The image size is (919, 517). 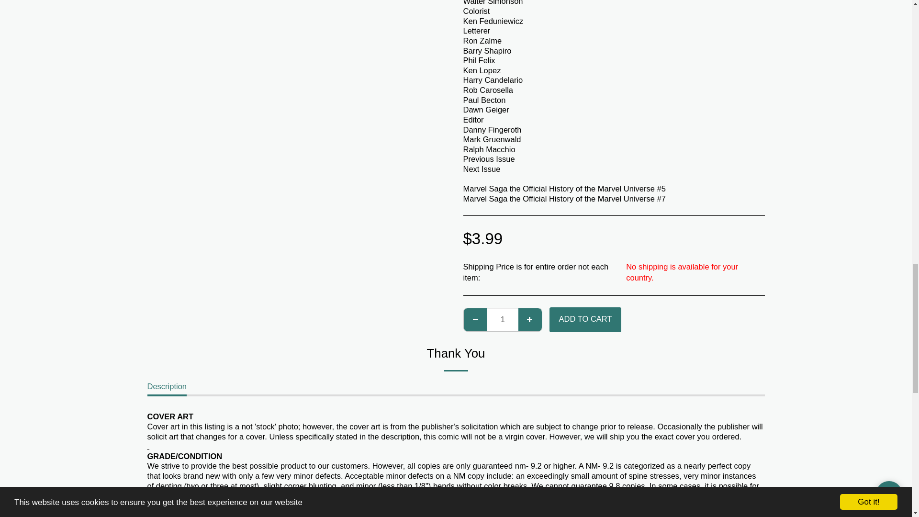 What do you see at coordinates (503, 320) in the screenshot?
I see `1` at bounding box center [503, 320].